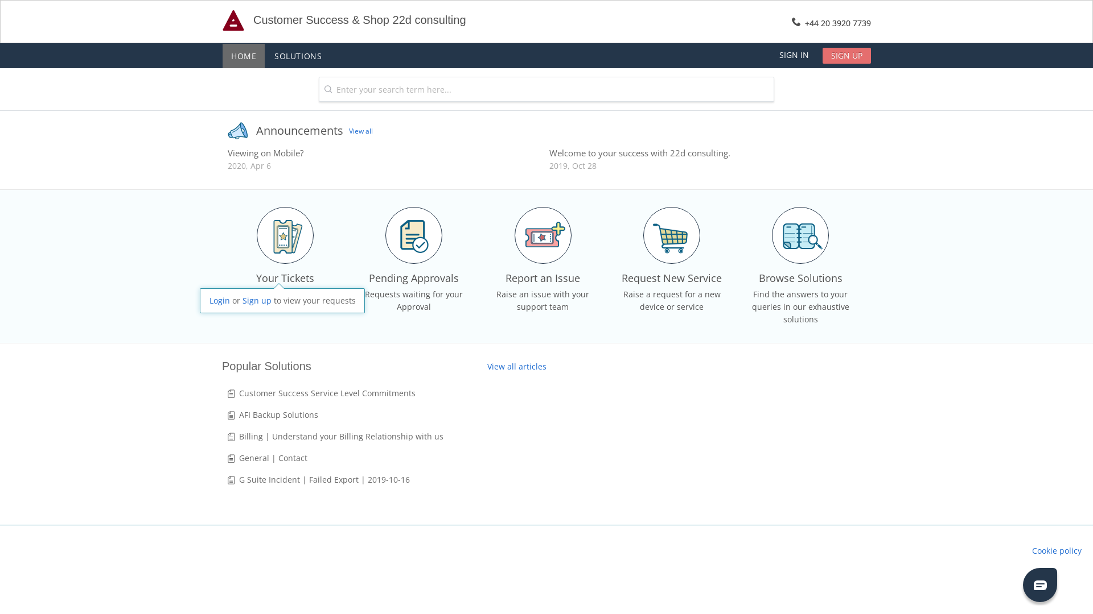  I want to click on Chat, so click(1040, 584).